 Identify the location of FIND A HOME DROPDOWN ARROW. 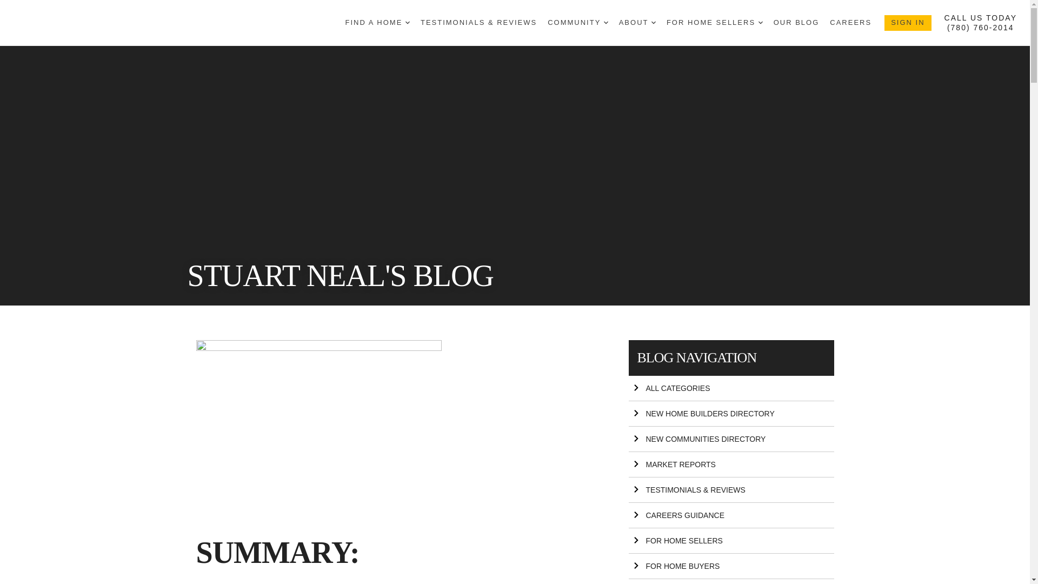
(377, 23).